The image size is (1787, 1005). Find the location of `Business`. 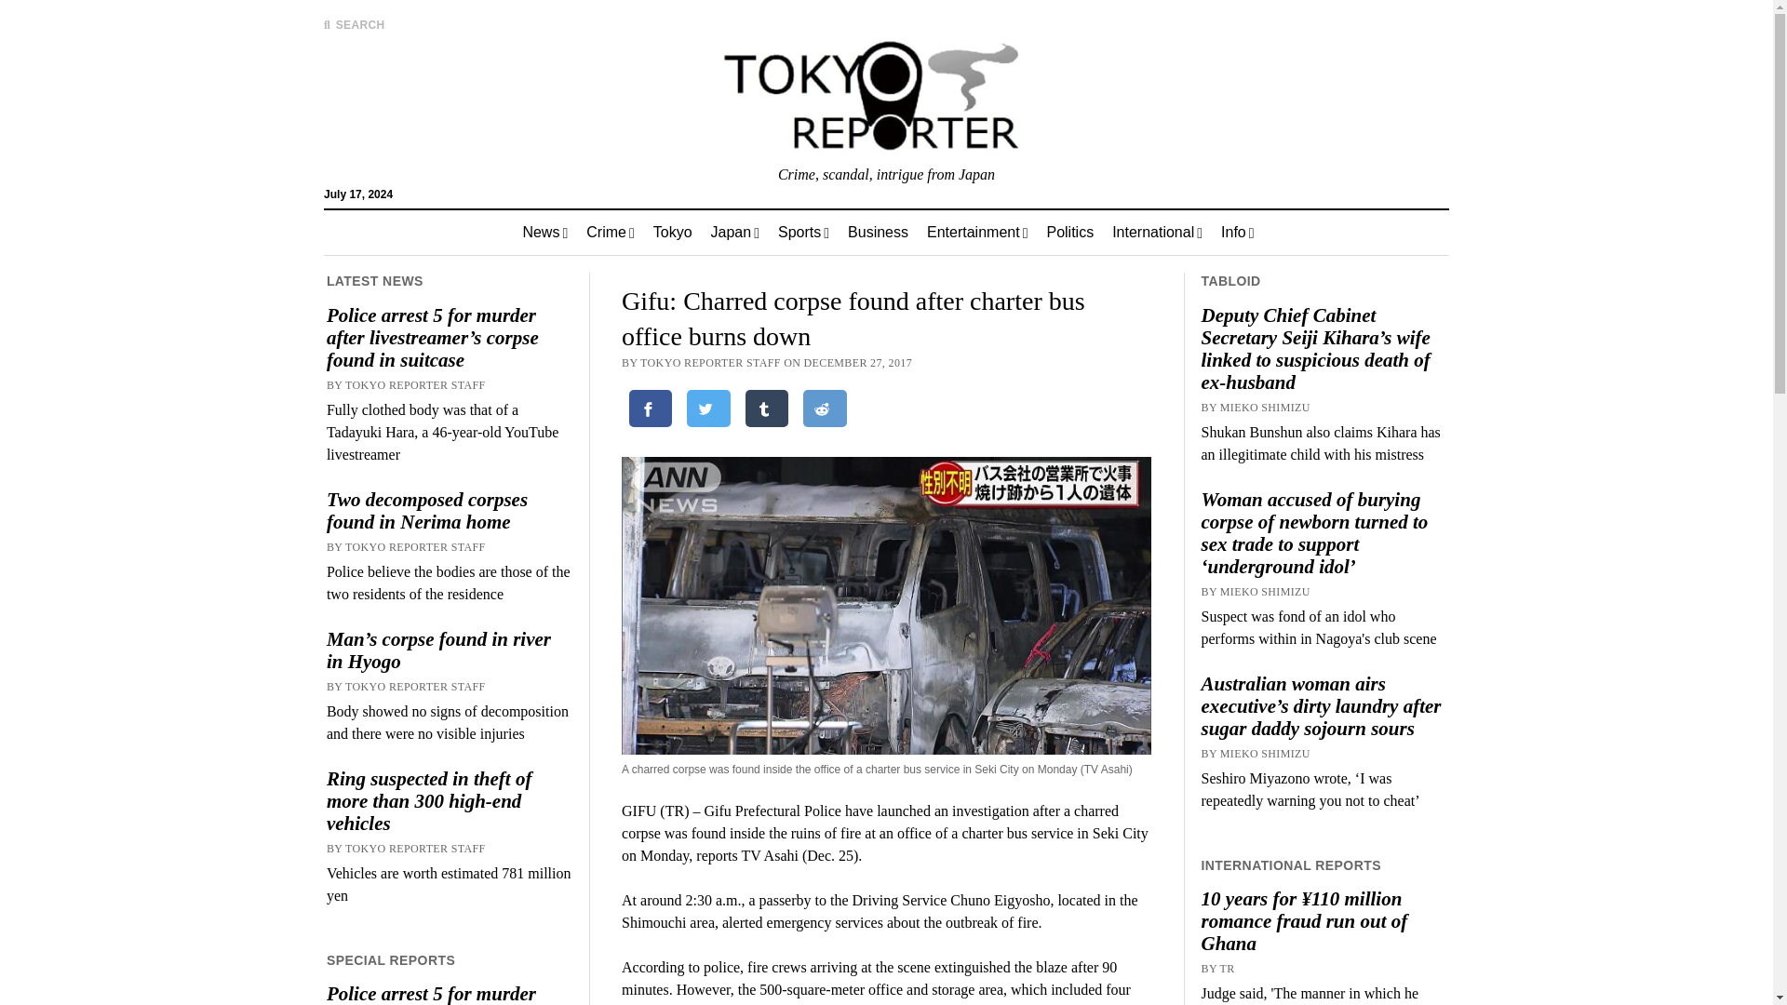

Business is located at coordinates (878, 233).